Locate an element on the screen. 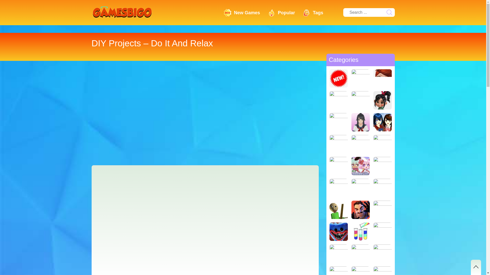 The image size is (490, 275). send is located at coordinates (389, 12).